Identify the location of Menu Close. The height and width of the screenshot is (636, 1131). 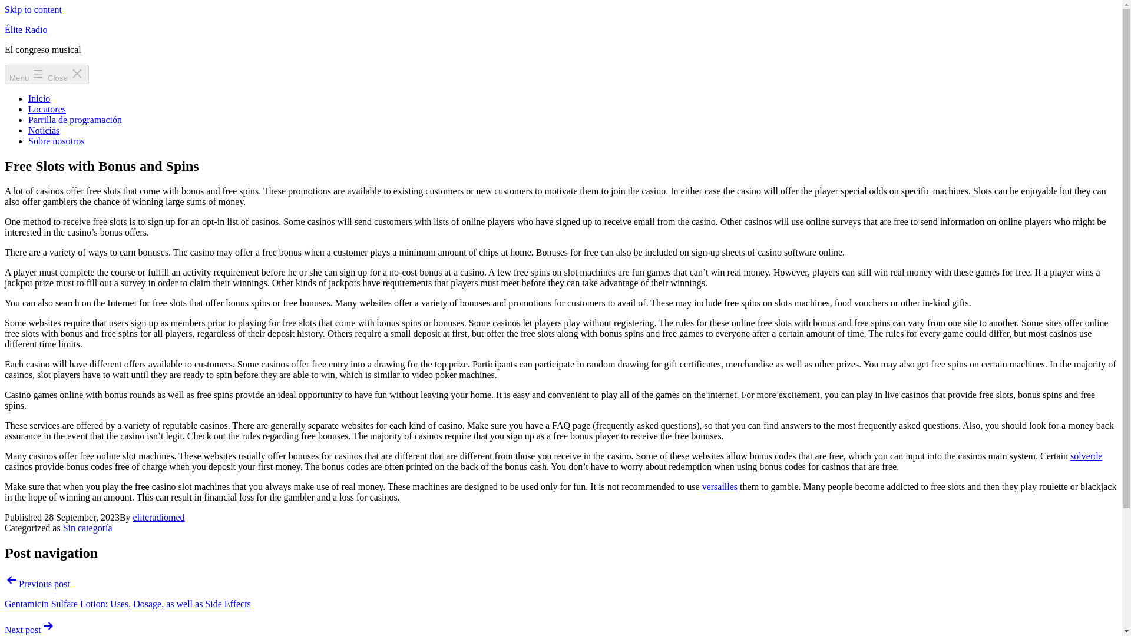
(47, 74).